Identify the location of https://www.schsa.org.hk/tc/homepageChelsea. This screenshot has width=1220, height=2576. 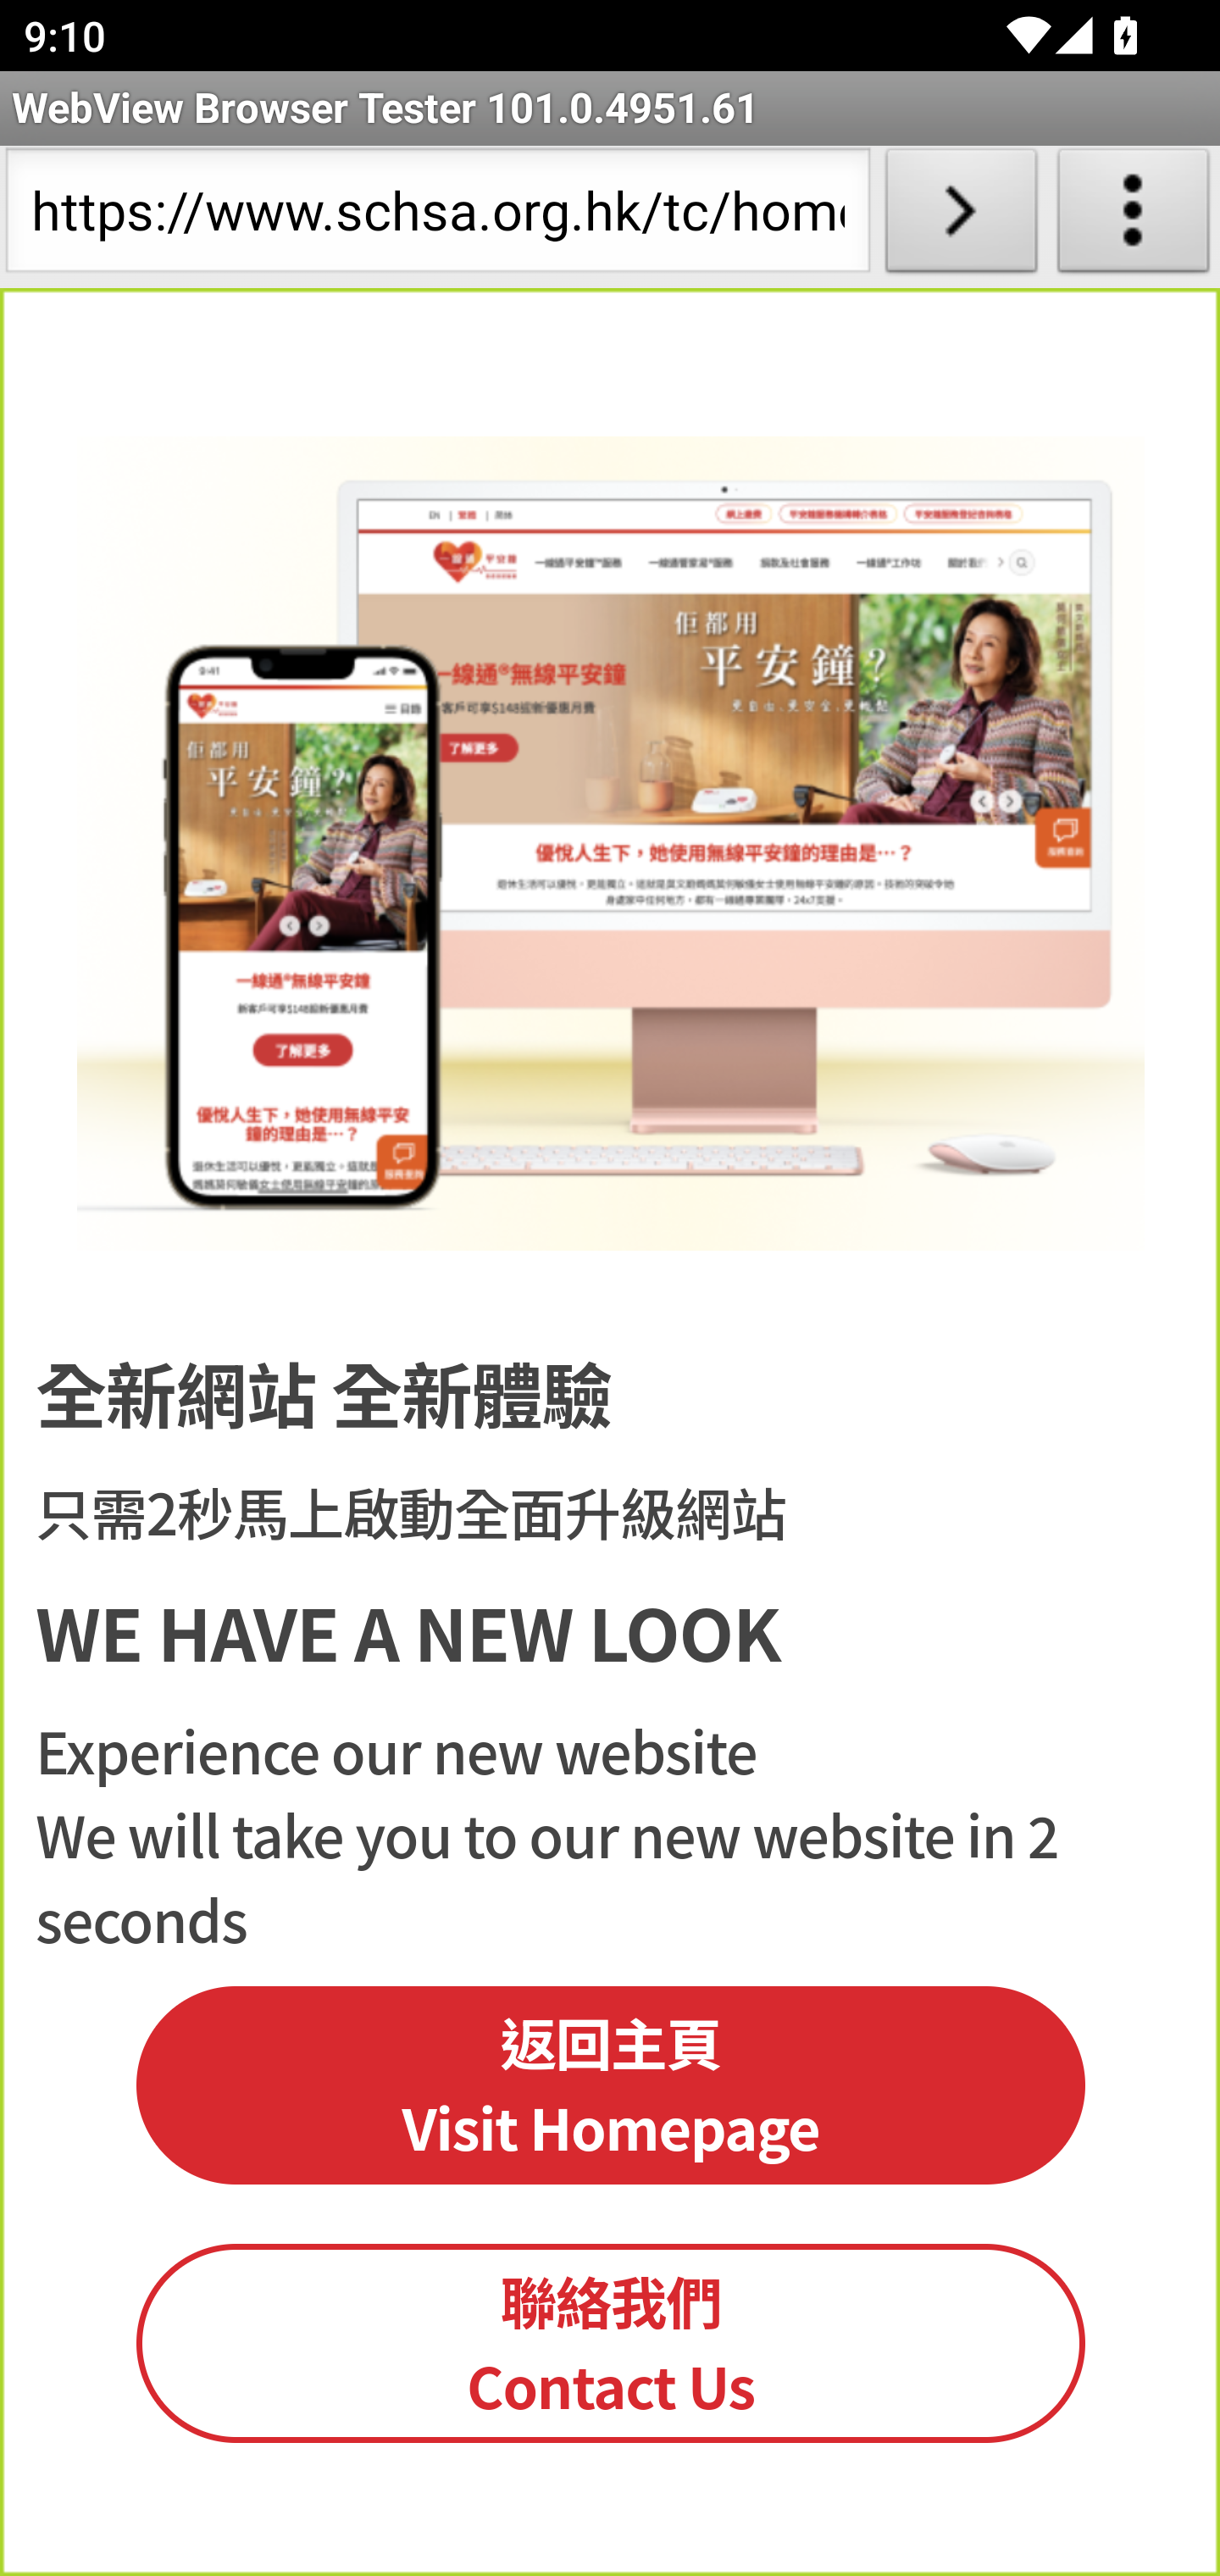
(437, 217).